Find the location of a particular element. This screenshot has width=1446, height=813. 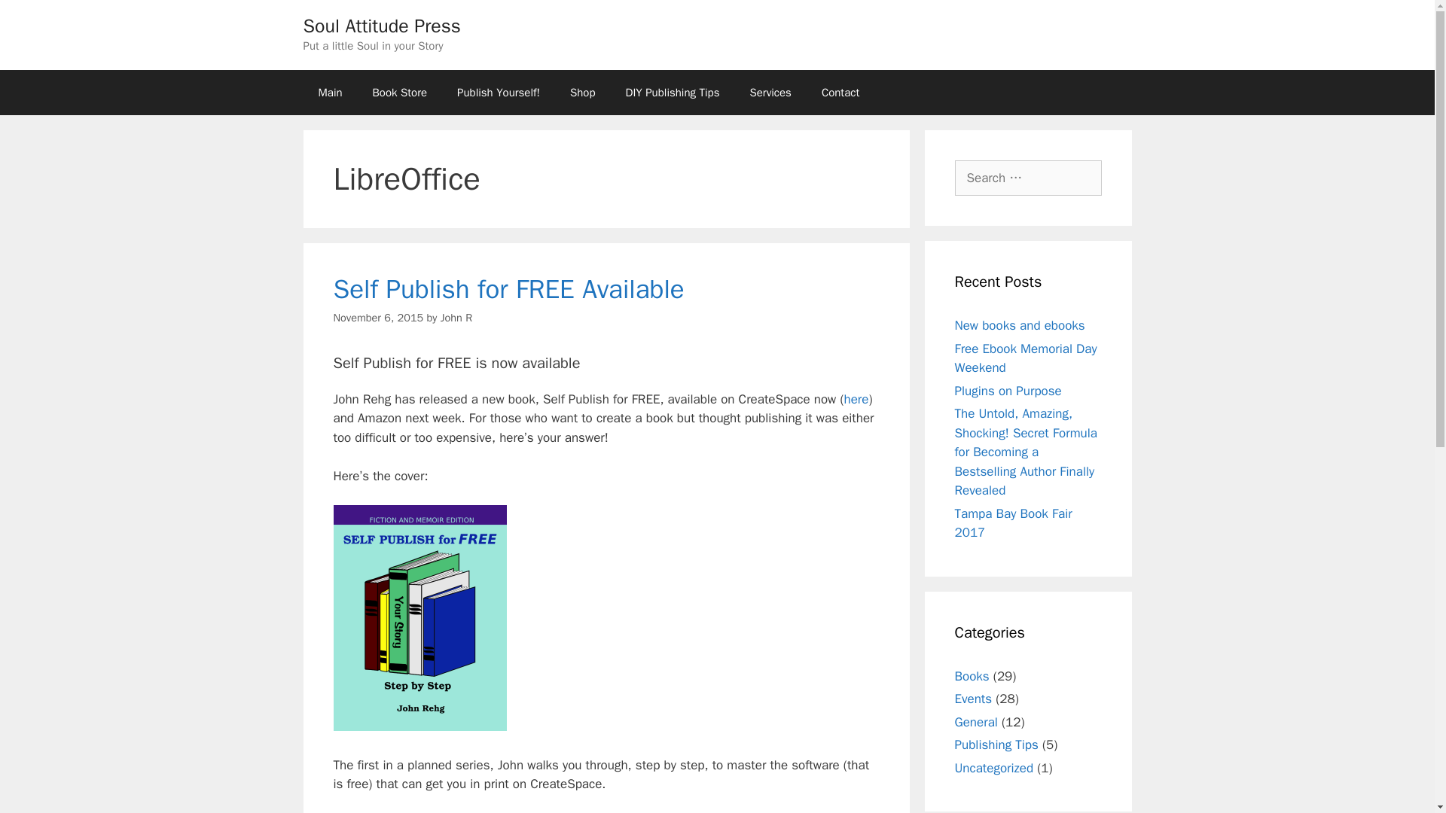

Main is located at coordinates (330, 92).